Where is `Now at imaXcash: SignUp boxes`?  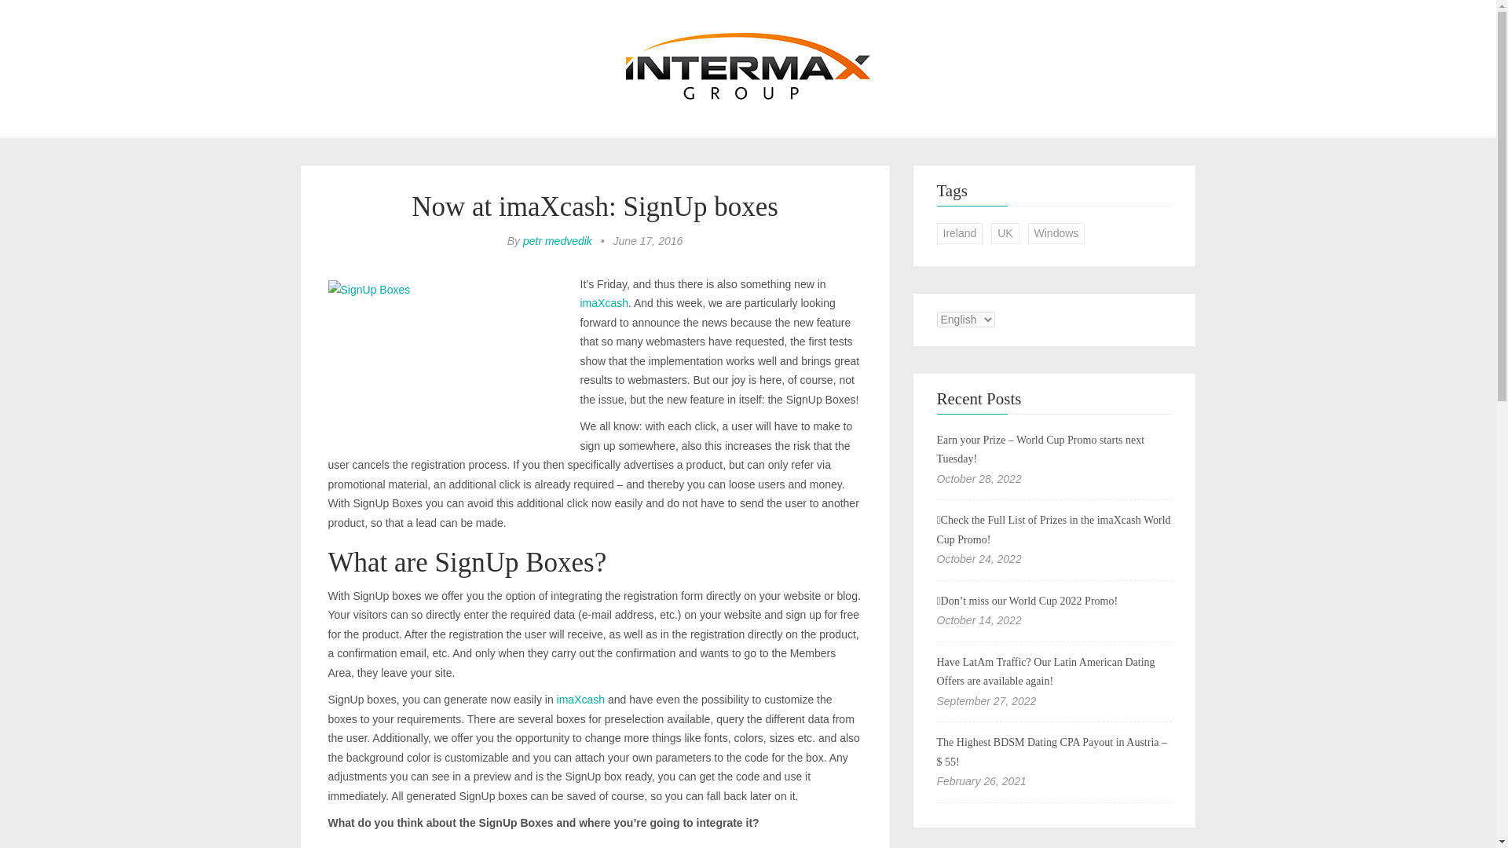
Now at imaXcash: SignUp boxes is located at coordinates (595, 207).